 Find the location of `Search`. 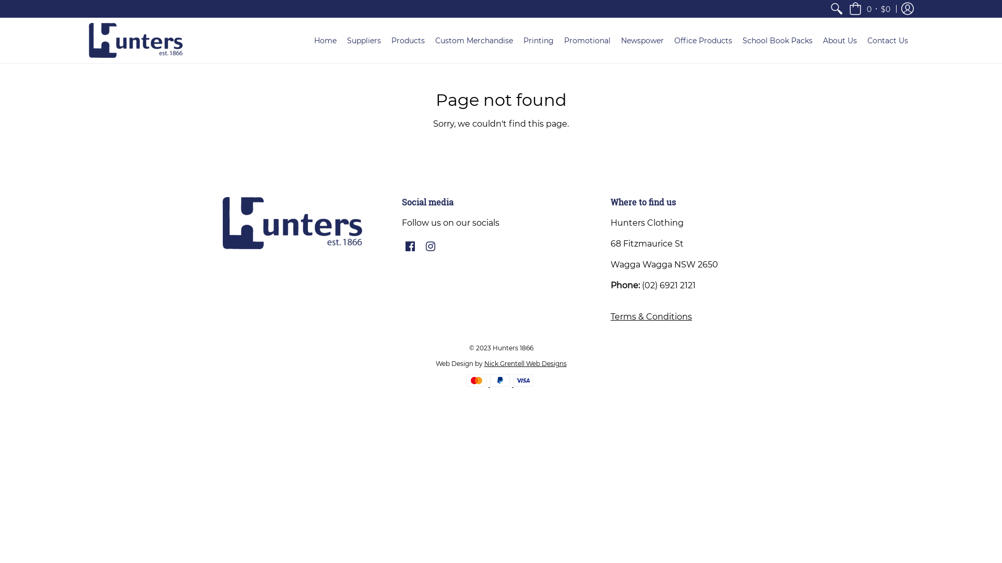

Search is located at coordinates (837, 9).